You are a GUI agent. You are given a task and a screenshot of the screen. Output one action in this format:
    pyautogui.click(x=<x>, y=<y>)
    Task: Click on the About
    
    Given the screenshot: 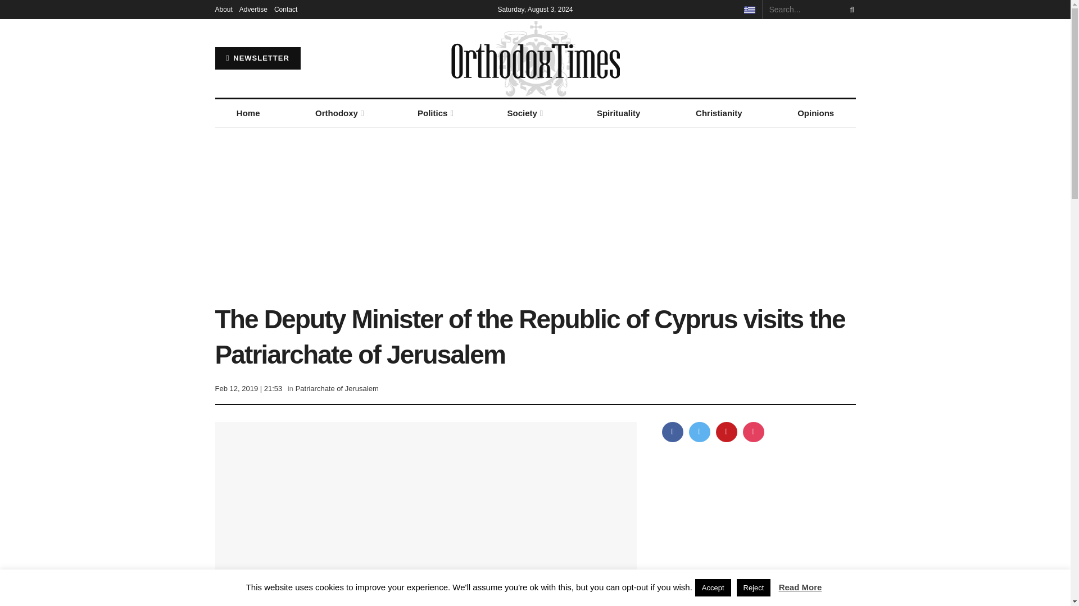 What is the action you would take?
    pyautogui.click(x=223, y=9)
    